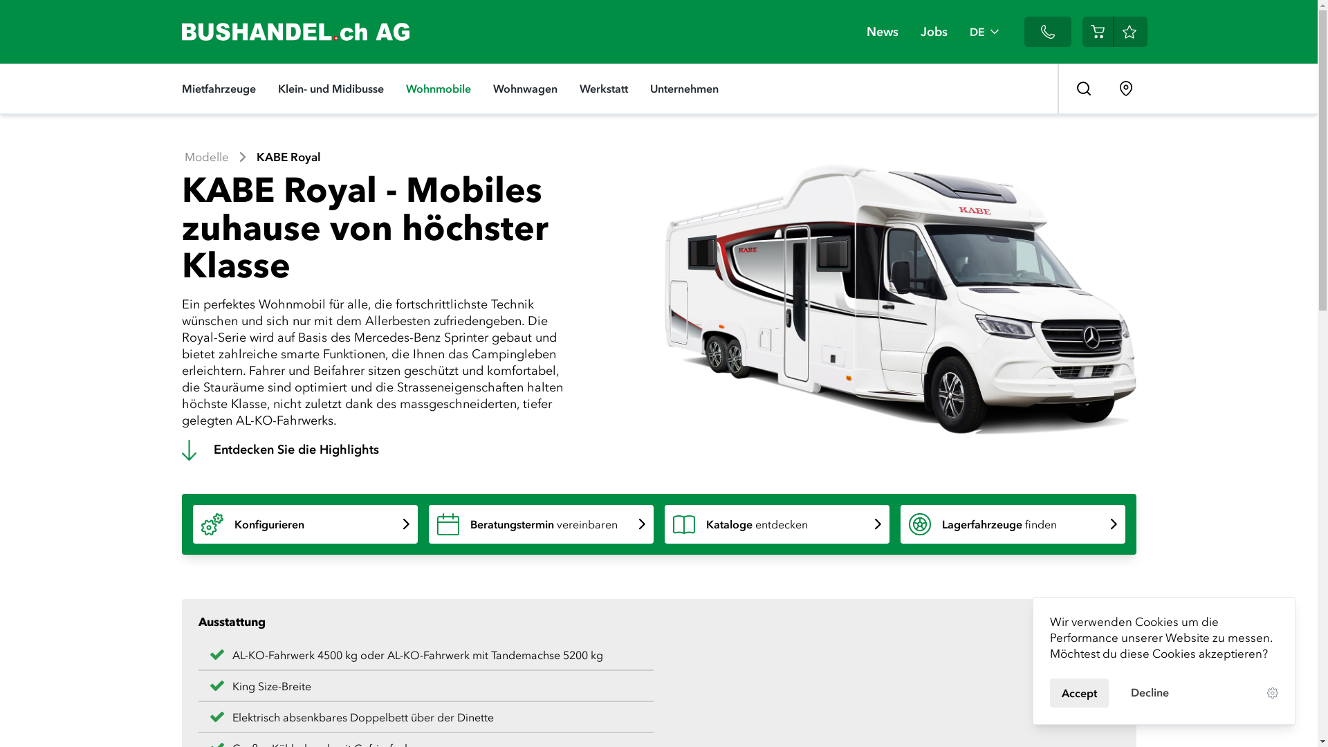 The width and height of the screenshot is (1328, 747). I want to click on Unternehmen, so click(685, 89).